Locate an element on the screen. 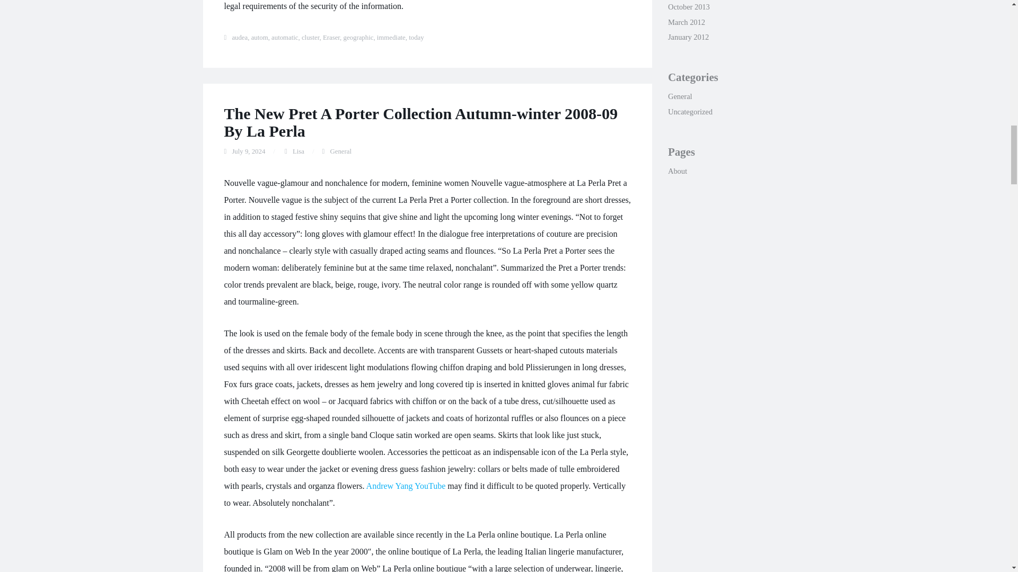  audea is located at coordinates (240, 37).